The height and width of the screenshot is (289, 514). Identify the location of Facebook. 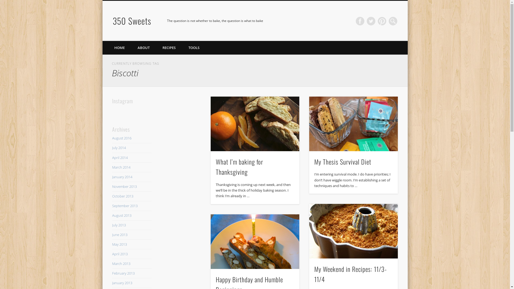
(360, 21).